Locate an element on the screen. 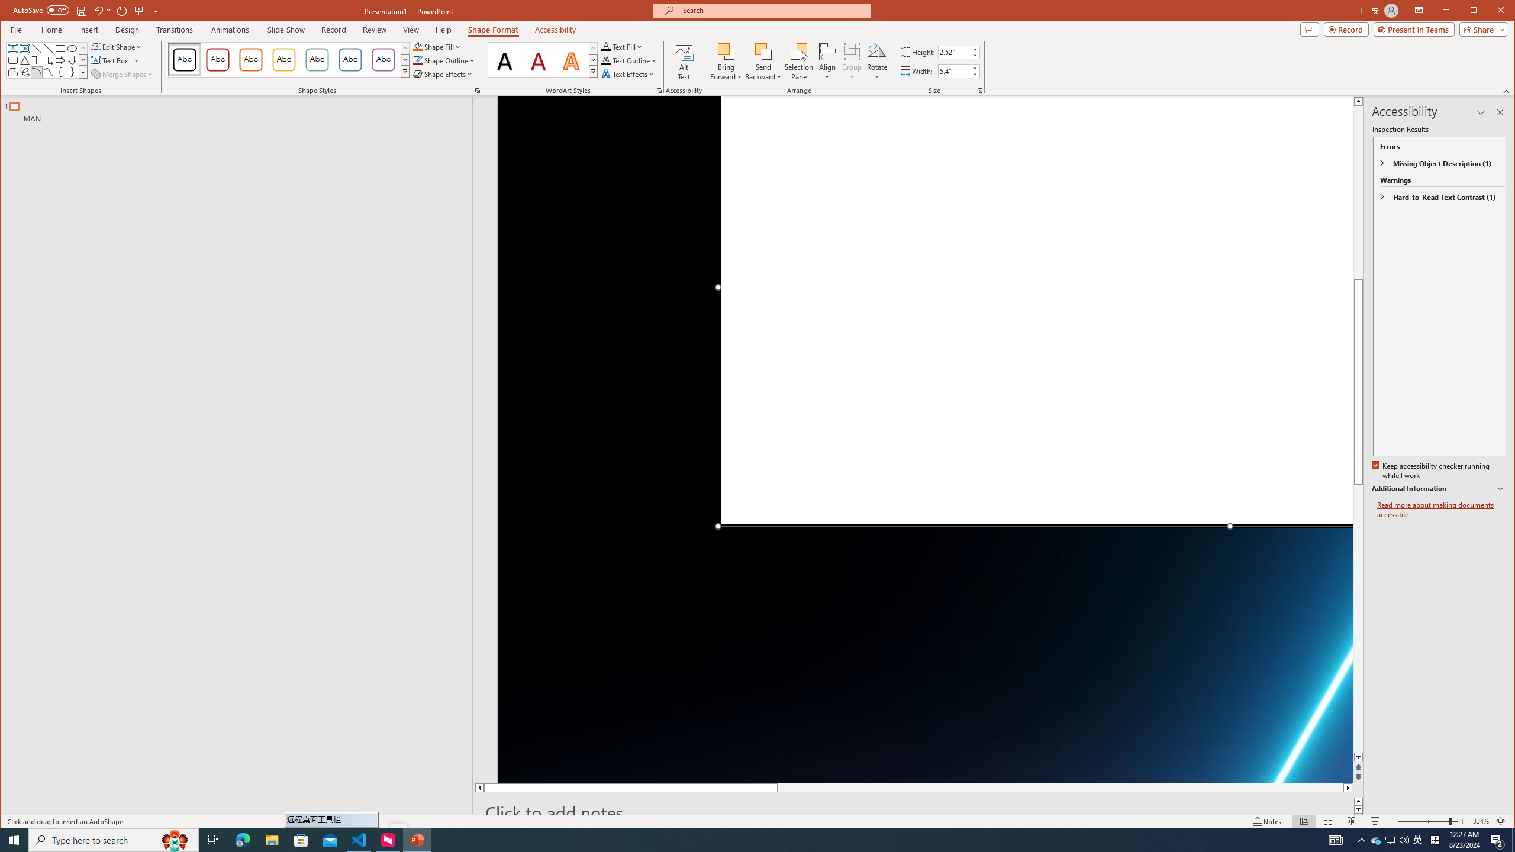 This screenshot has height=852, width=1515. Right Brace is located at coordinates (175, 30).